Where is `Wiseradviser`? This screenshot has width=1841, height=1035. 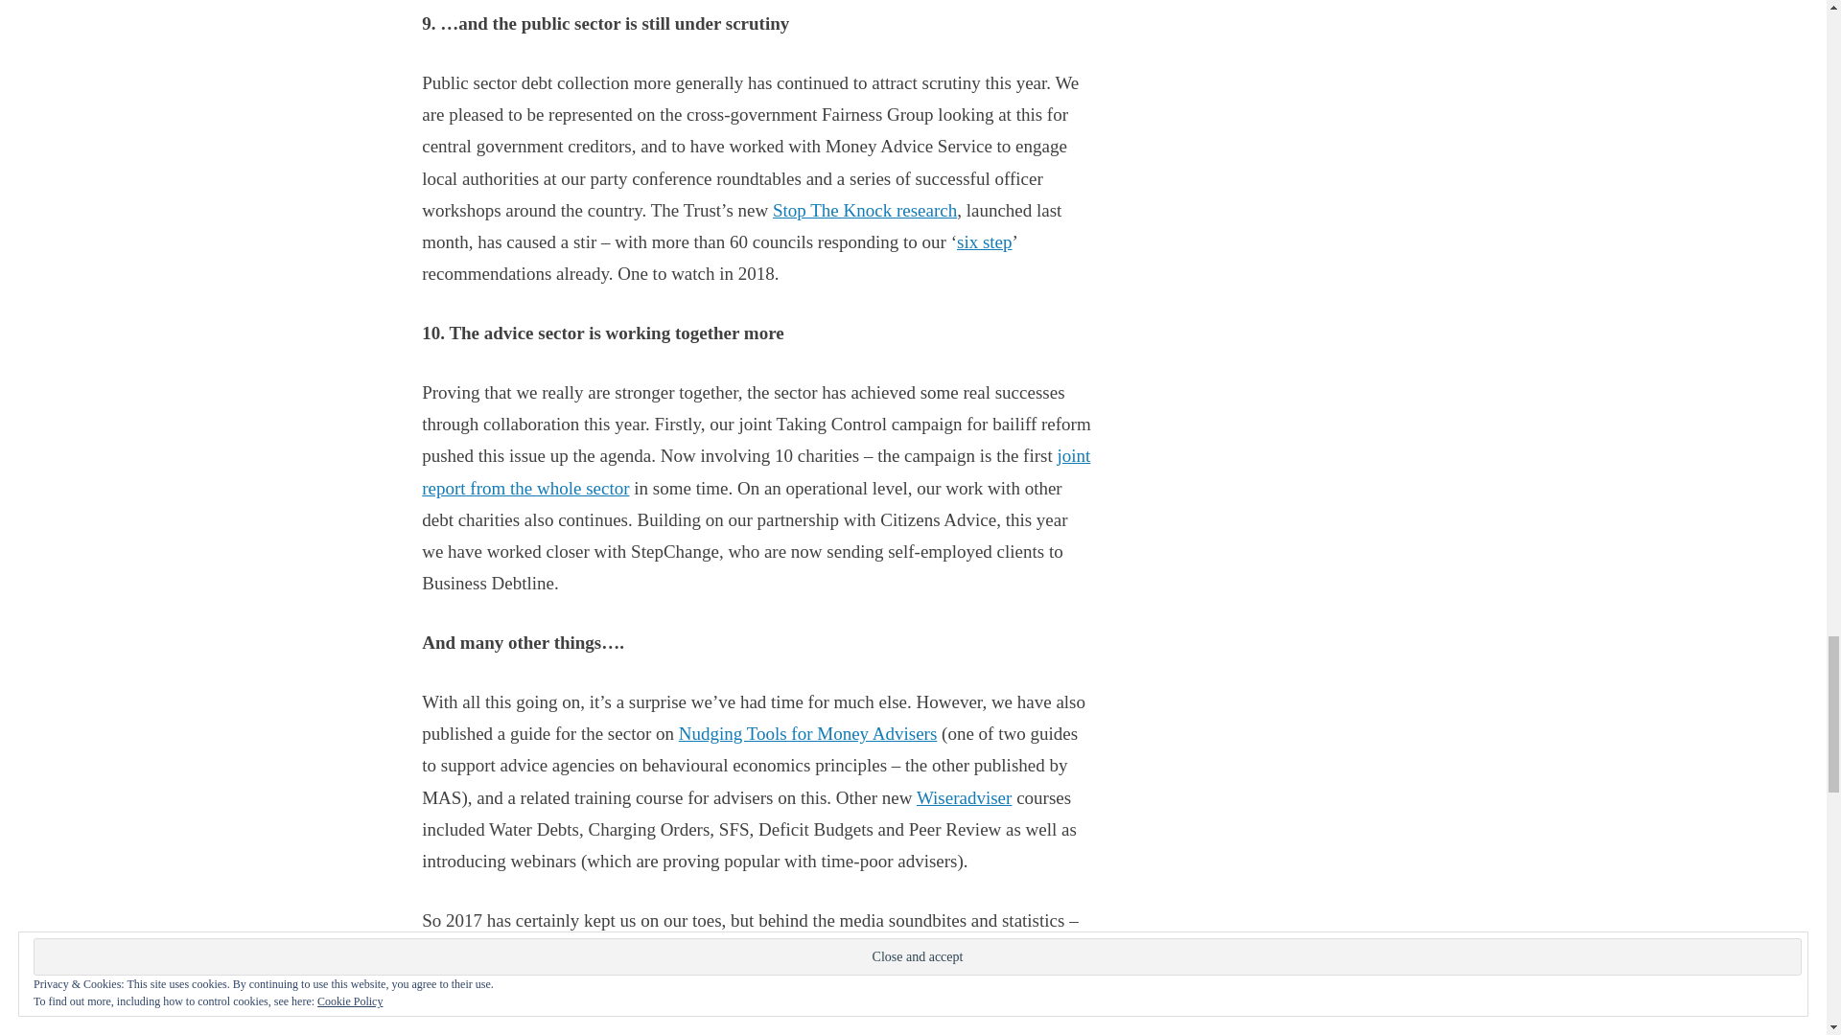 Wiseradviser is located at coordinates (964, 797).